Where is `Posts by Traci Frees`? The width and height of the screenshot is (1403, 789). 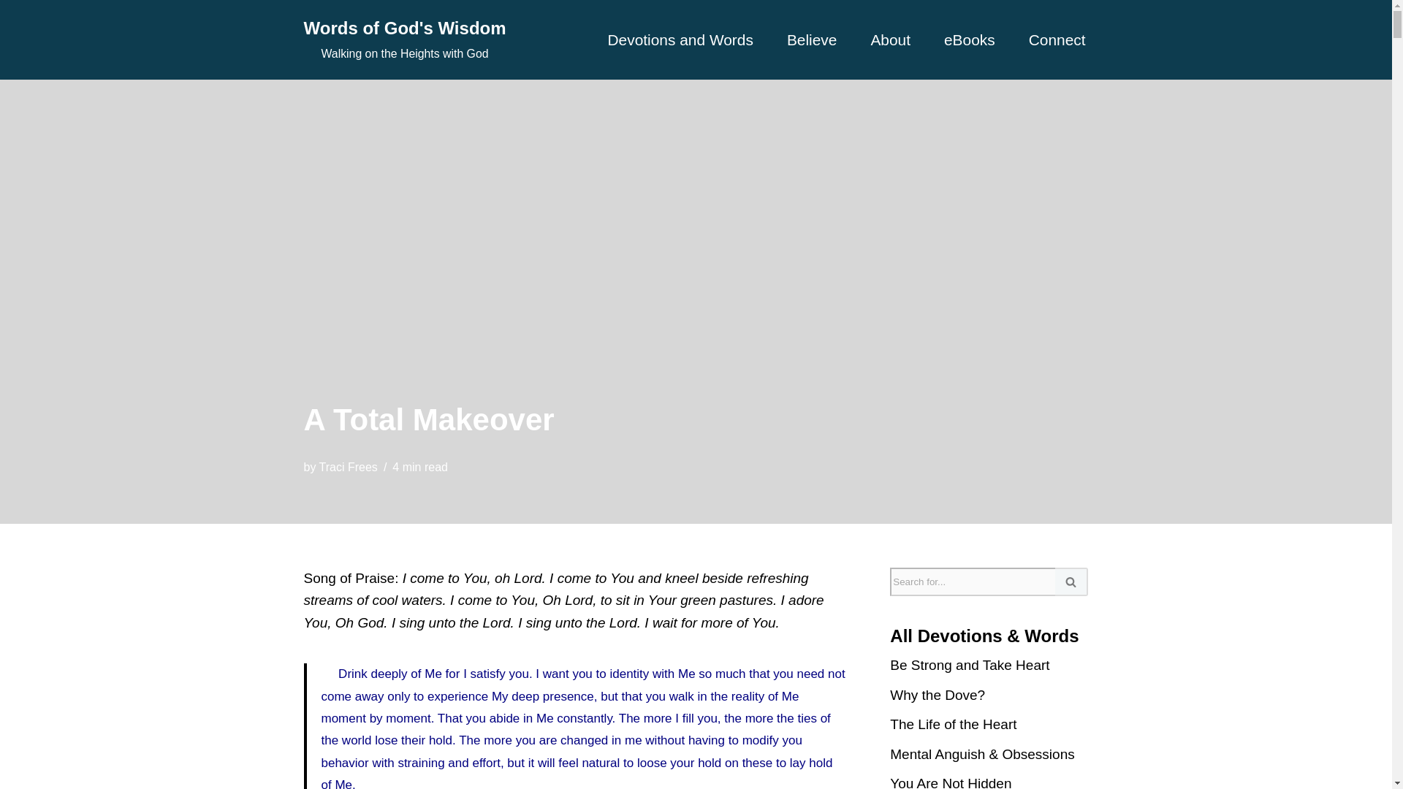 Posts by Traci Frees is located at coordinates (348, 467).